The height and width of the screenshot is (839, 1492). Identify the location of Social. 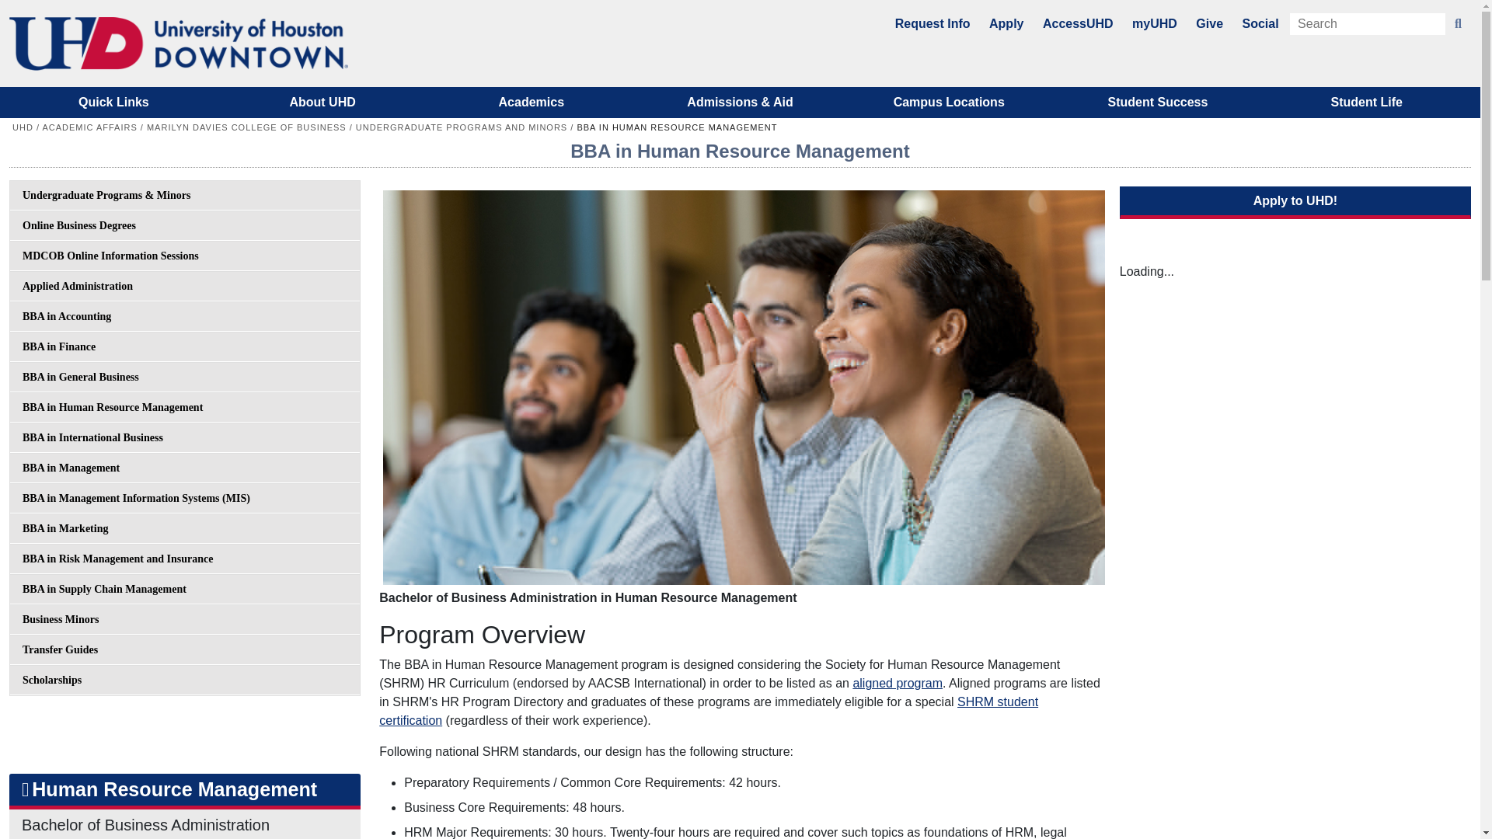
(1260, 23).